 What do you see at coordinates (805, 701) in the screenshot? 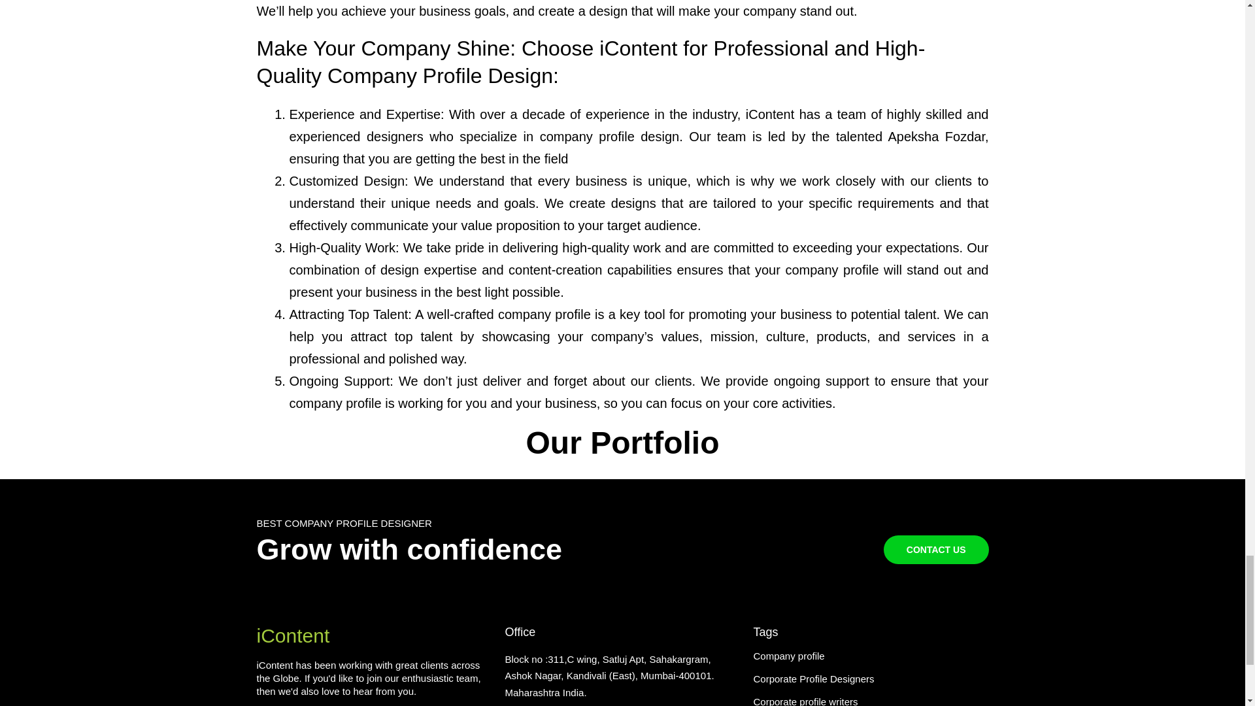
I see `Corporate profile writers` at bounding box center [805, 701].